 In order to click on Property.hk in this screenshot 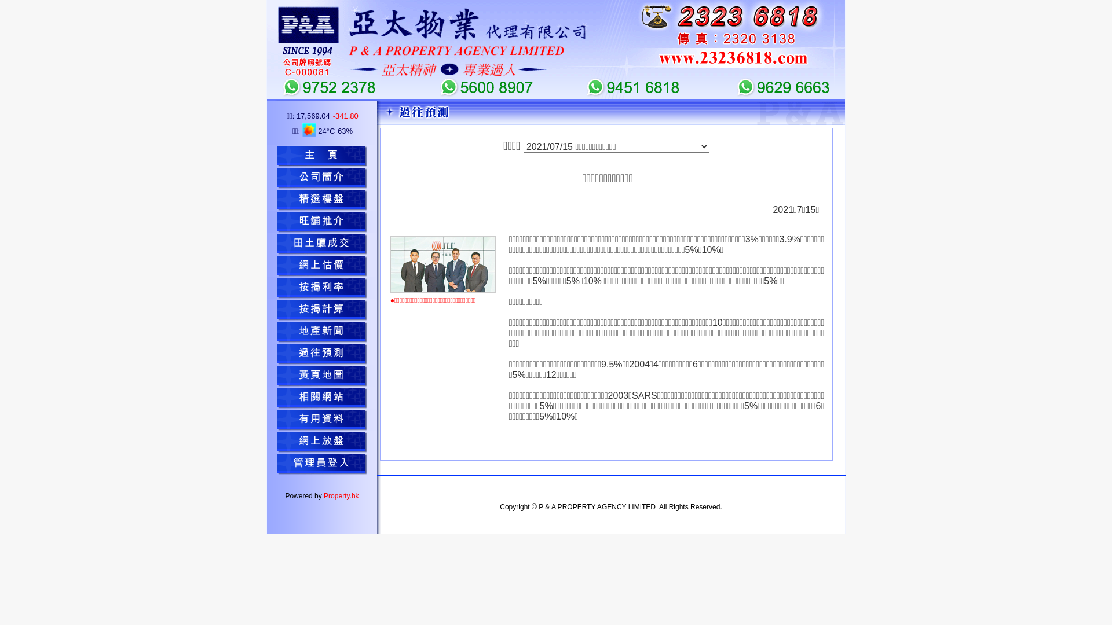, I will do `click(341, 496)`.